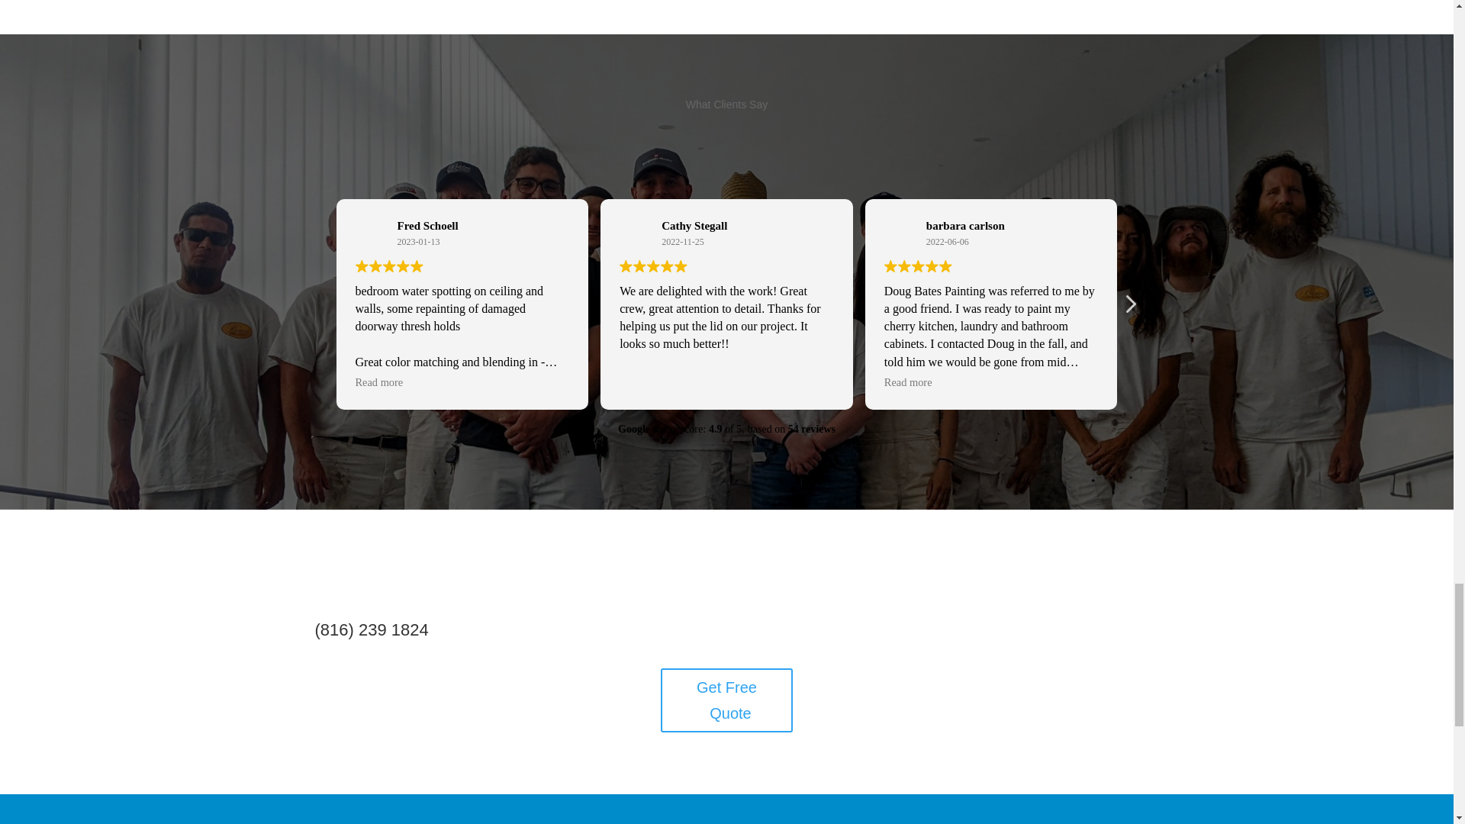  I want to click on Interior Painting Services in Kansas City, MO 11, so click(635, 233).